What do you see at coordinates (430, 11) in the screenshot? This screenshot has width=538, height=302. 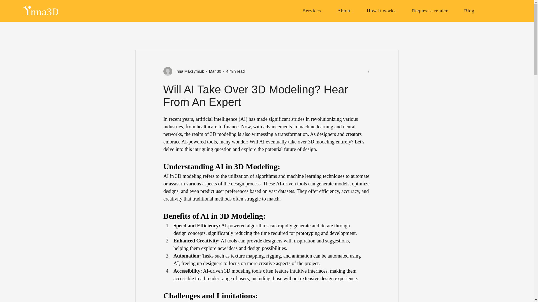 I see `Request a render` at bounding box center [430, 11].